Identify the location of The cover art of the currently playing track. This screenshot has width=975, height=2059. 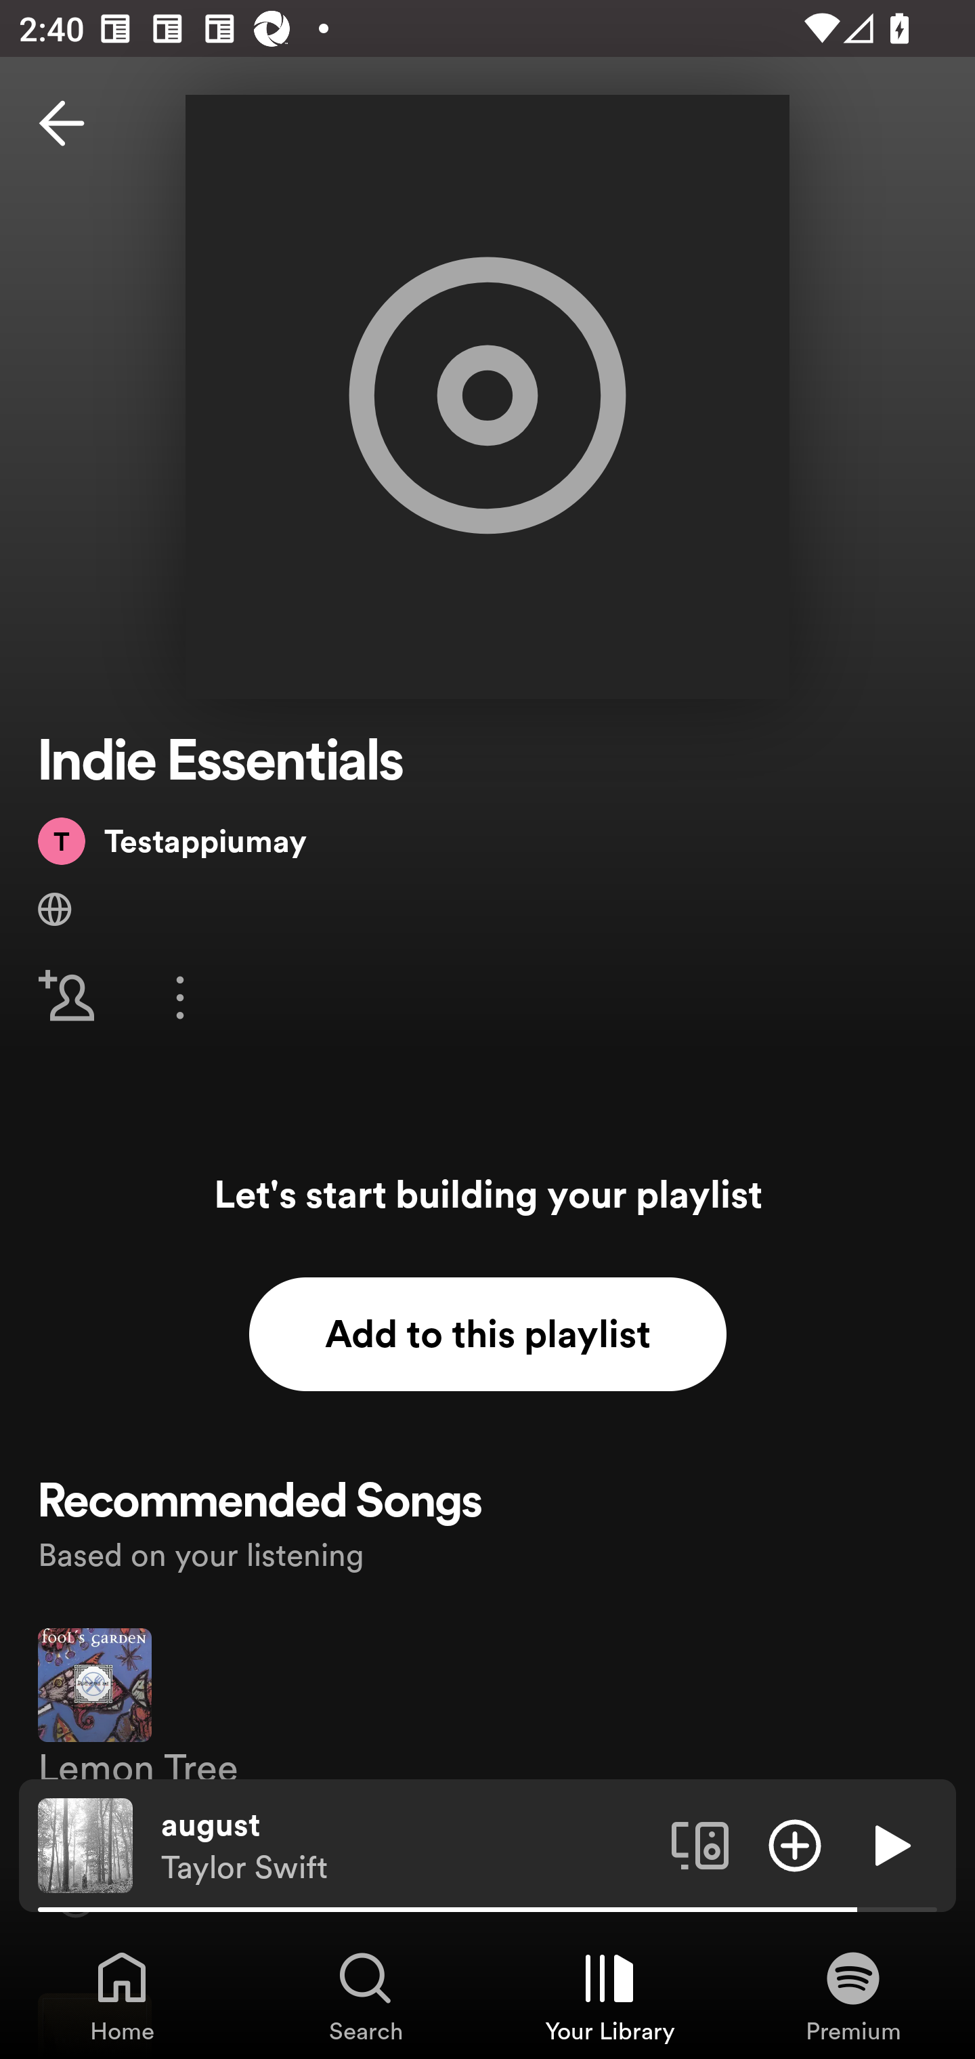
(85, 1844).